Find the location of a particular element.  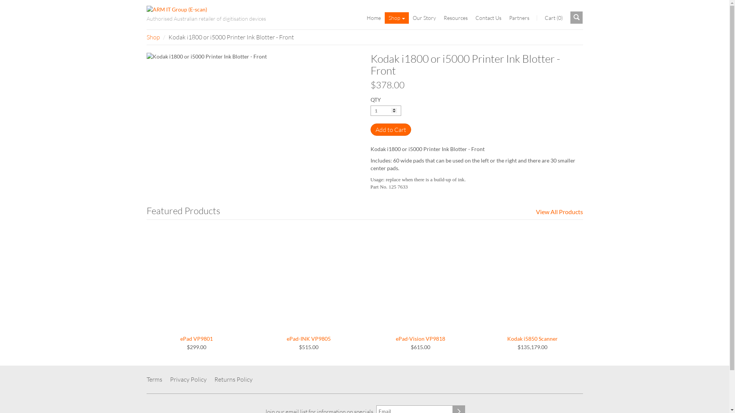

View All Products is located at coordinates (560, 212).